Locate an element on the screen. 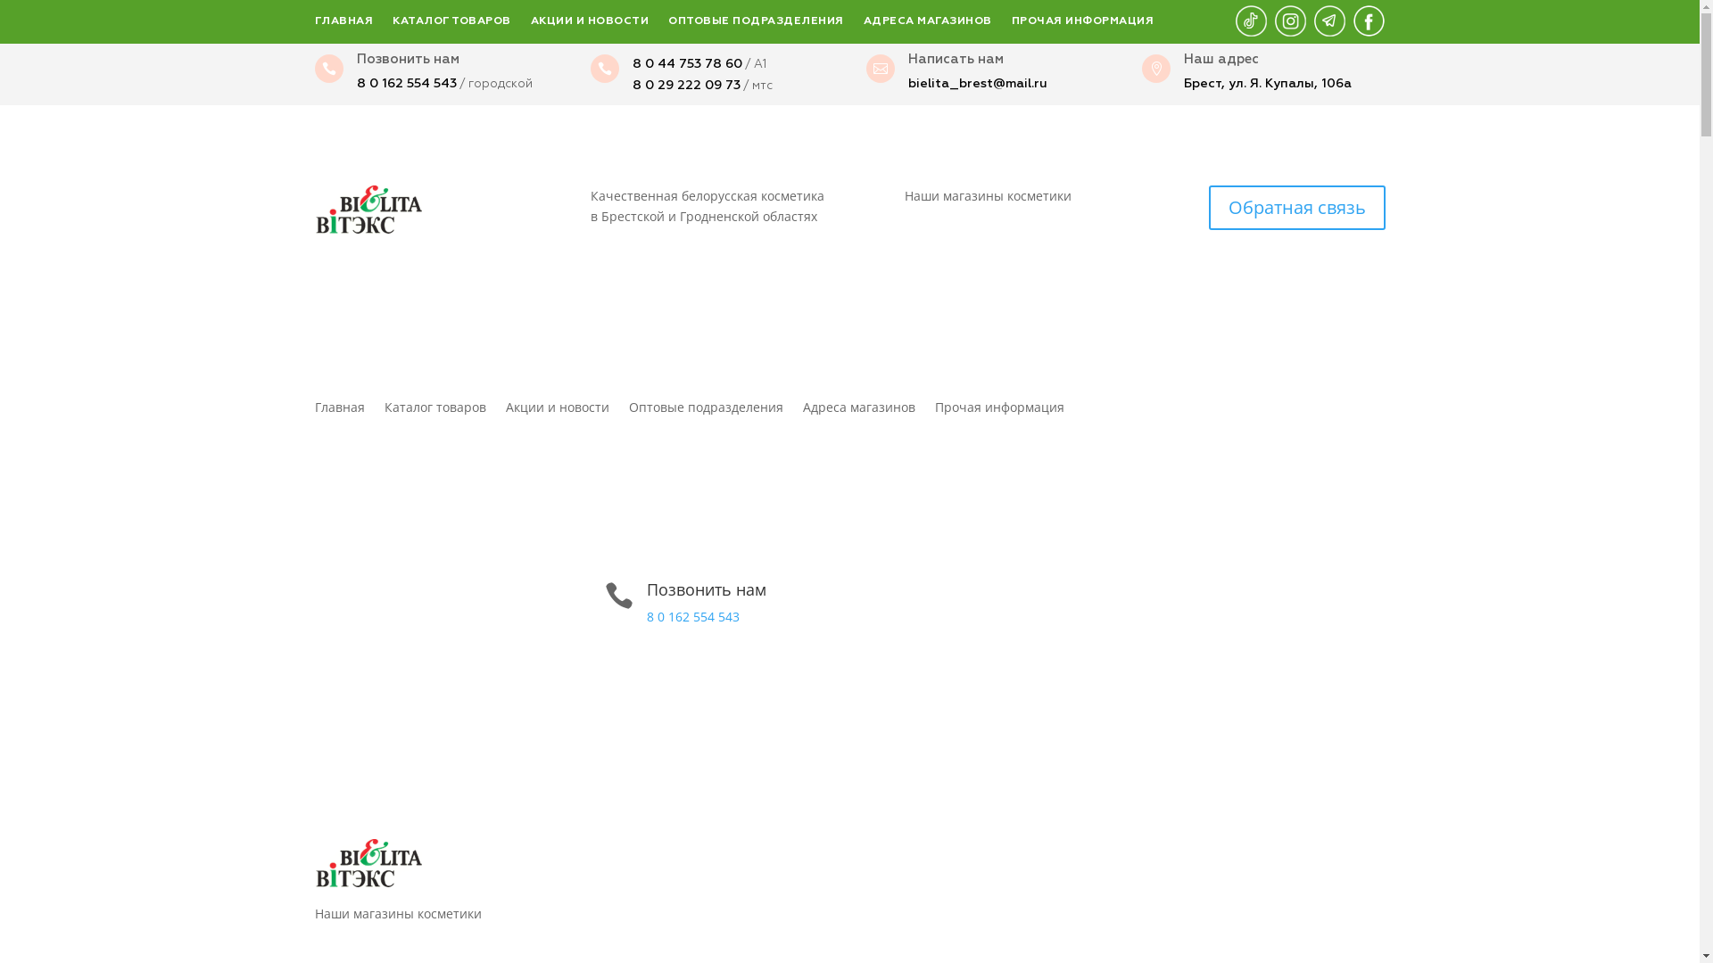  8 0 44 753 78 60 is located at coordinates (687, 64).